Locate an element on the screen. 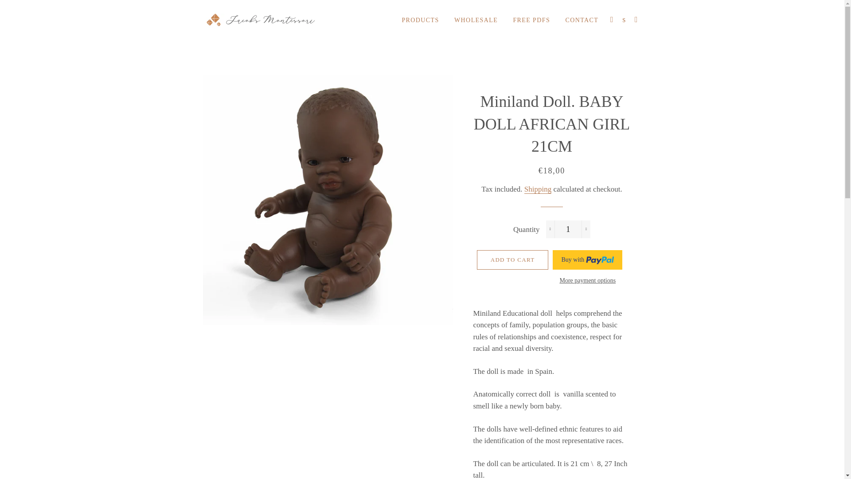  WHOLESALE is located at coordinates (476, 20).